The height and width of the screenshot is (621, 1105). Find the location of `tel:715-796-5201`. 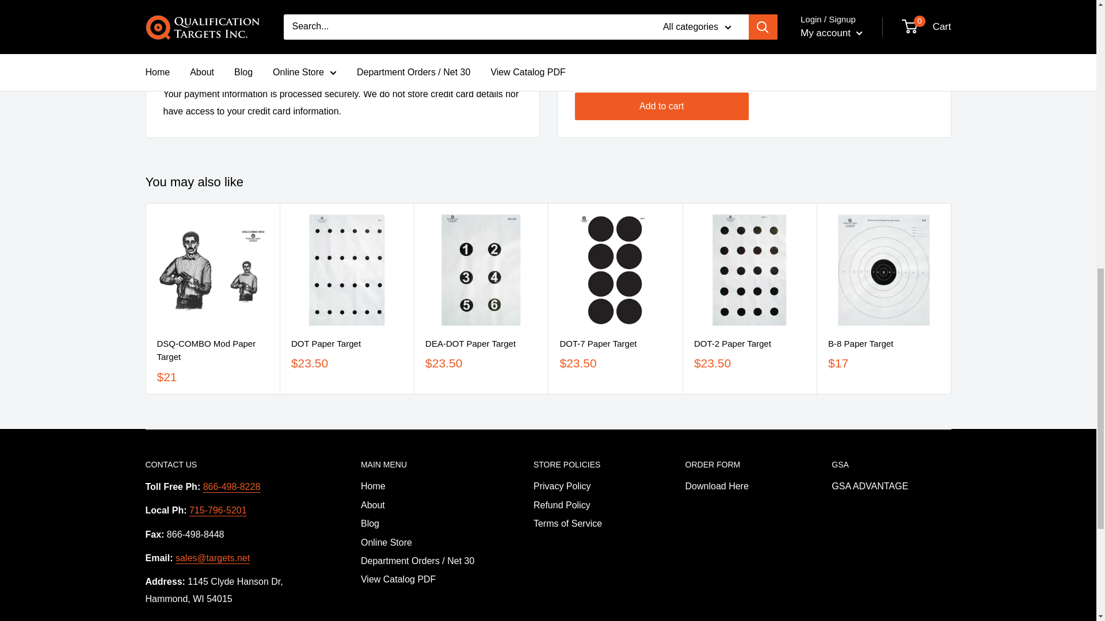

tel:715-796-5201 is located at coordinates (218, 511).